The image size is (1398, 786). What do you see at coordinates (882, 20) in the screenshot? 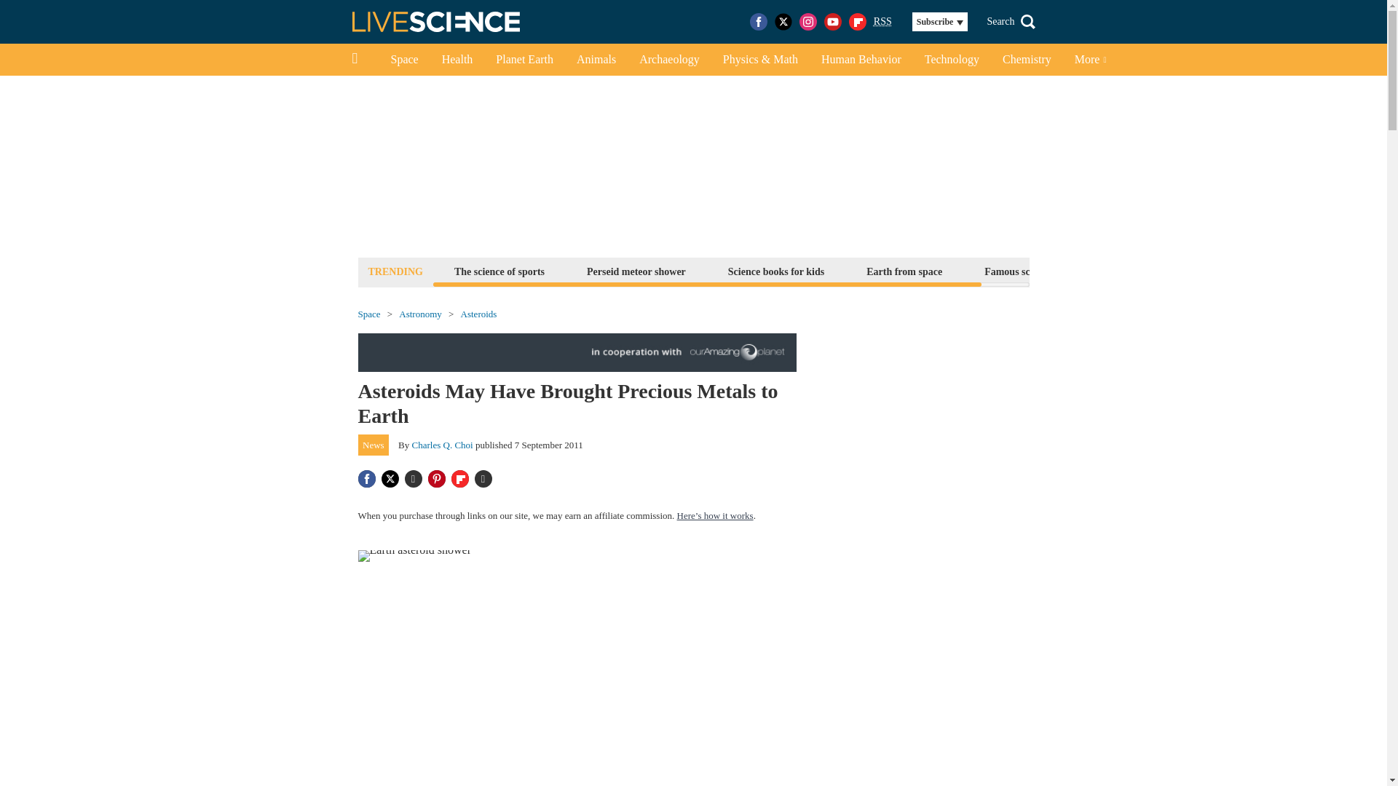
I see `Really Simple Syndication` at bounding box center [882, 20].